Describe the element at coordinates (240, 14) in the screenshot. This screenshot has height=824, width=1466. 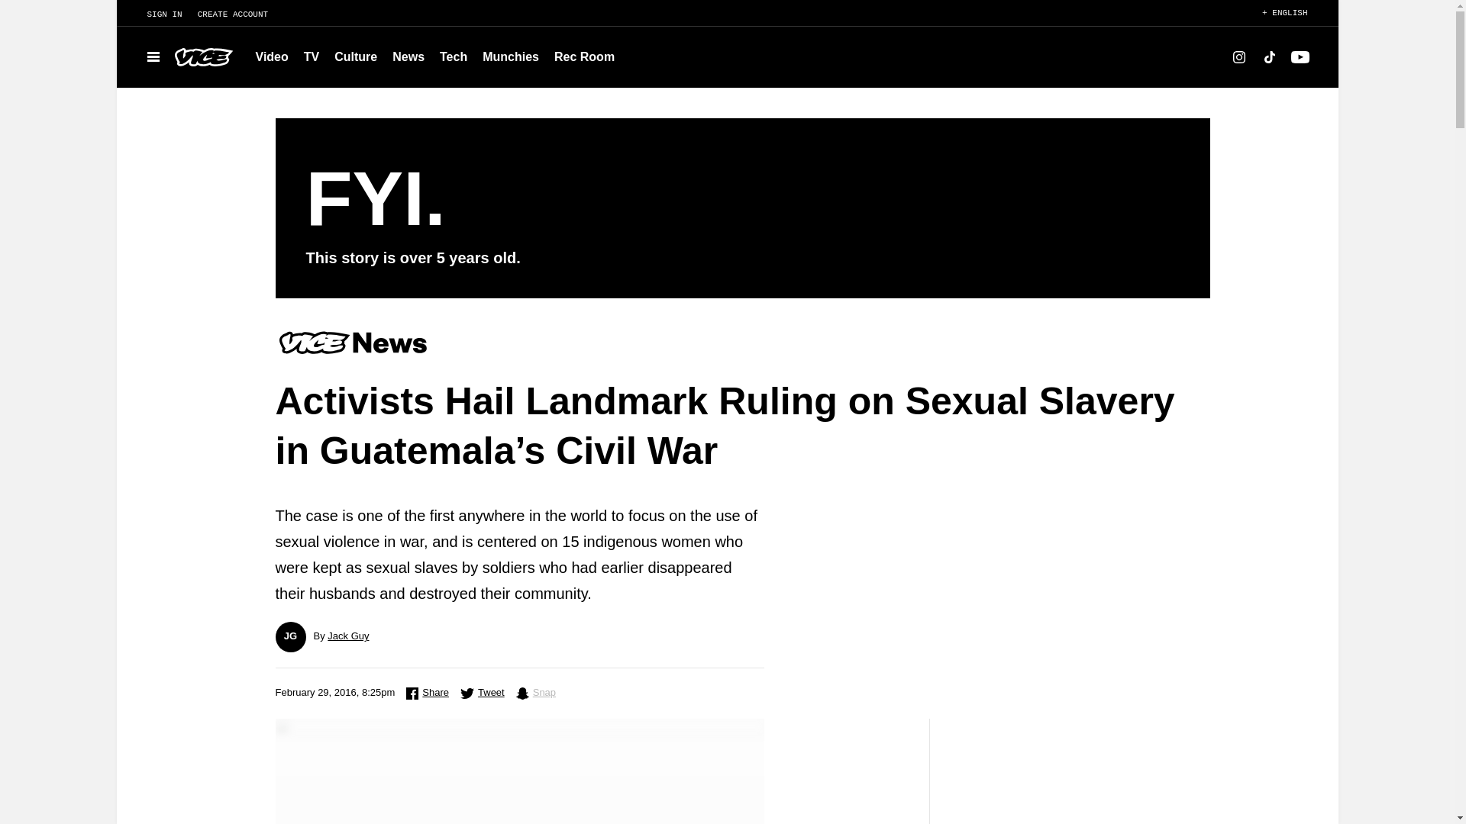
I see `CREATE ACCOUNT` at that location.